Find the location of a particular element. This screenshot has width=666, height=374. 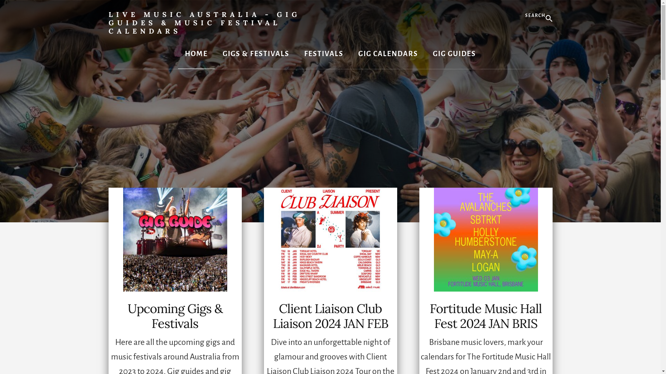

Search is located at coordinates (552, 7).